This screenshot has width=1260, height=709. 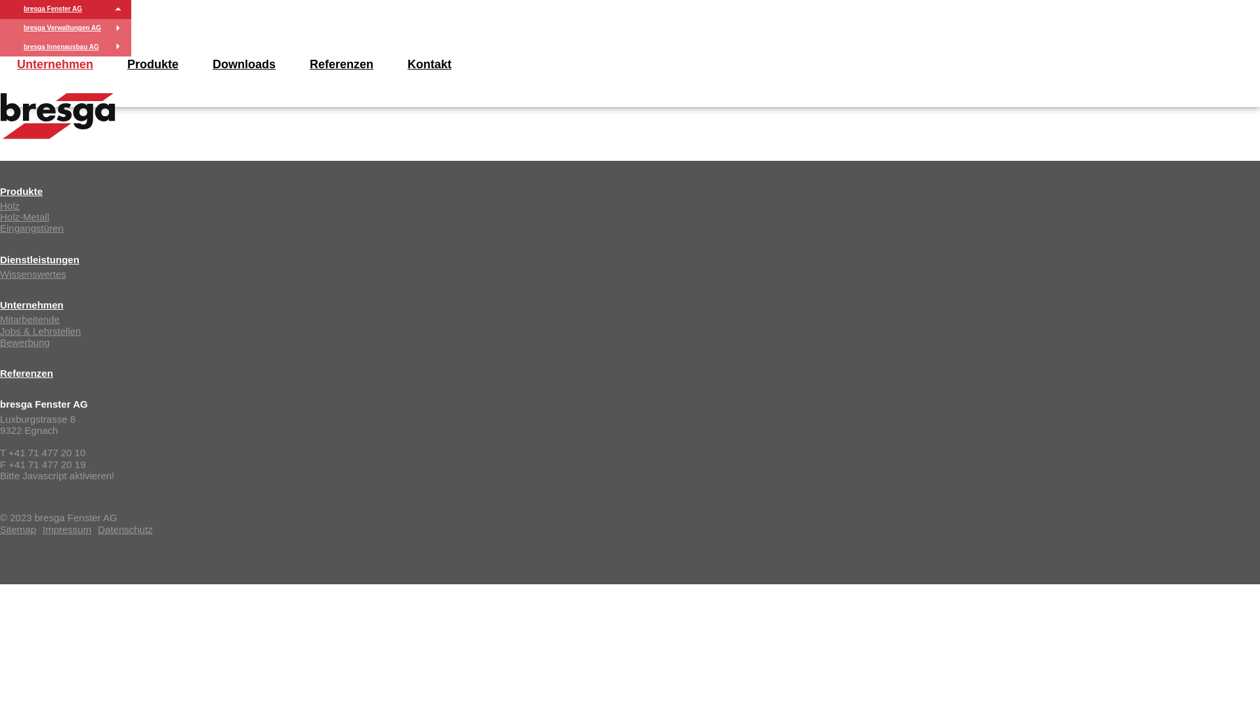 What do you see at coordinates (58, 116) in the screenshot?
I see `fenster` at bounding box center [58, 116].